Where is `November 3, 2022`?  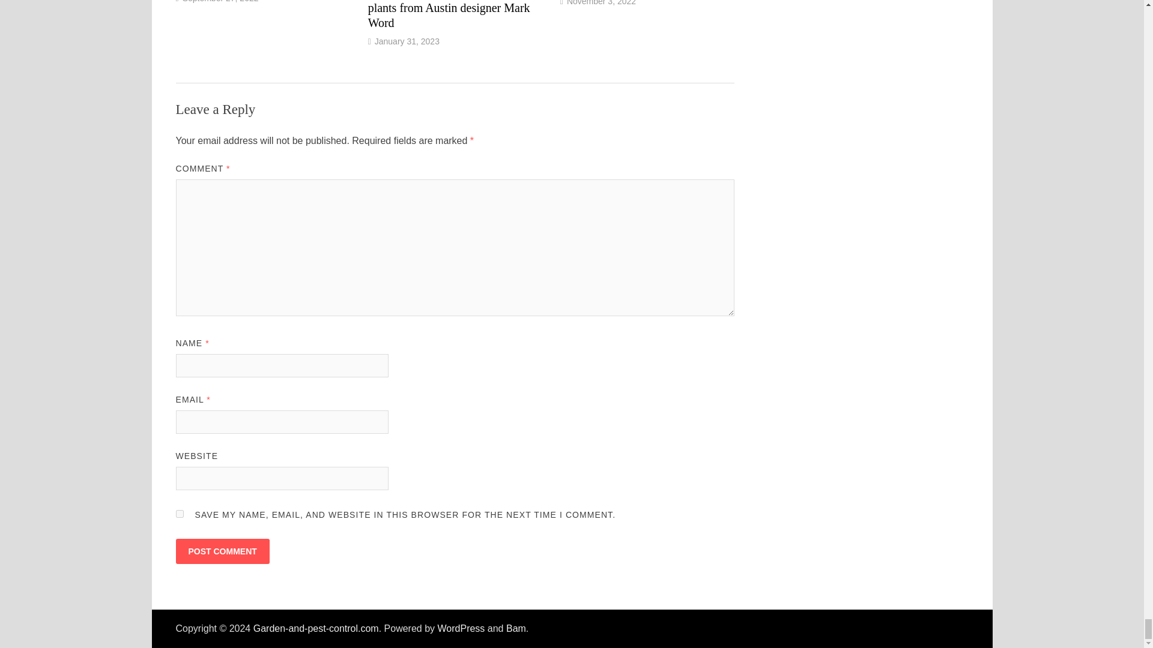 November 3, 2022 is located at coordinates (602, 2).